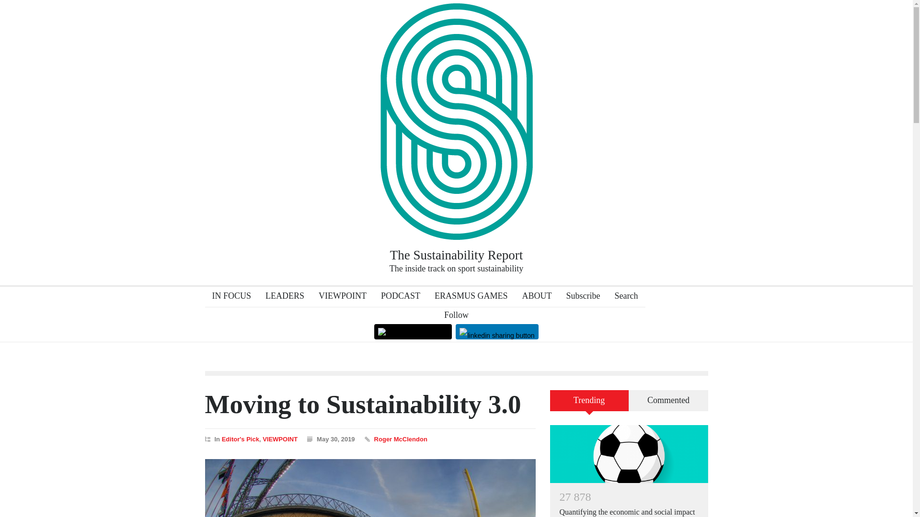 The width and height of the screenshot is (920, 517). What do you see at coordinates (534, 297) in the screenshot?
I see `ABOUT` at bounding box center [534, 297].